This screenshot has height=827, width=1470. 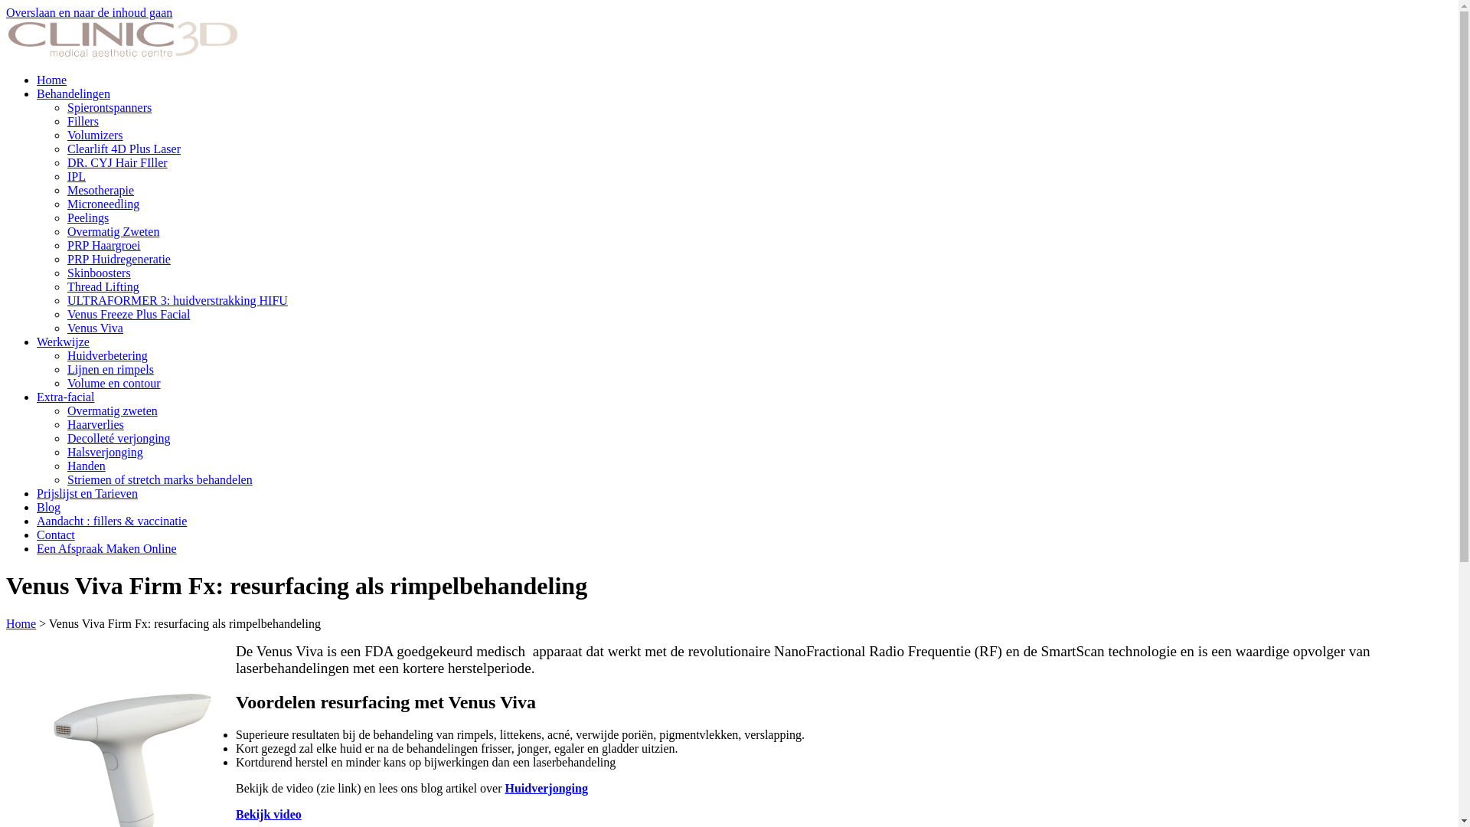 I want to click on Home, so click(x=21, y=623).